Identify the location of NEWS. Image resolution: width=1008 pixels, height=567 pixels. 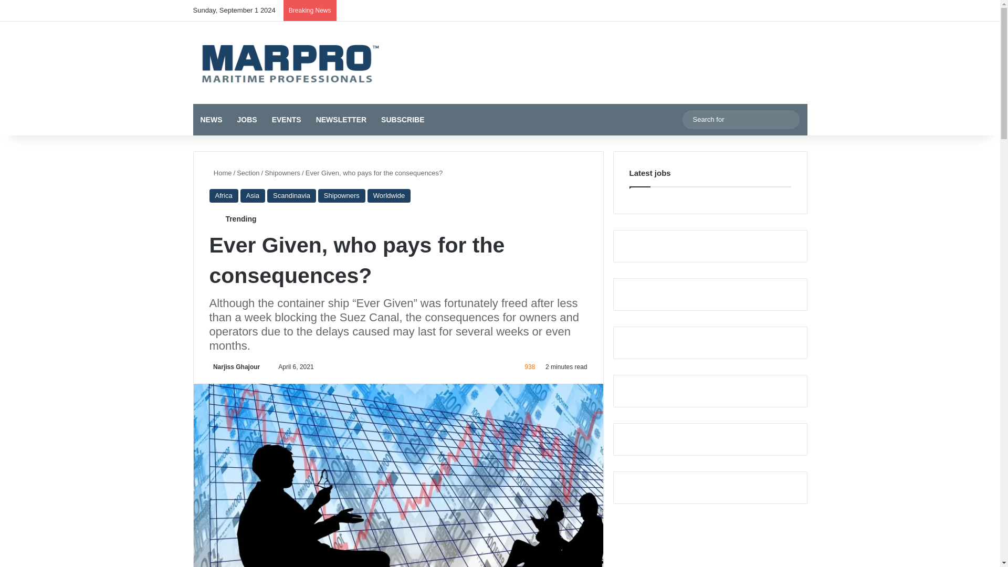
(211, 120).